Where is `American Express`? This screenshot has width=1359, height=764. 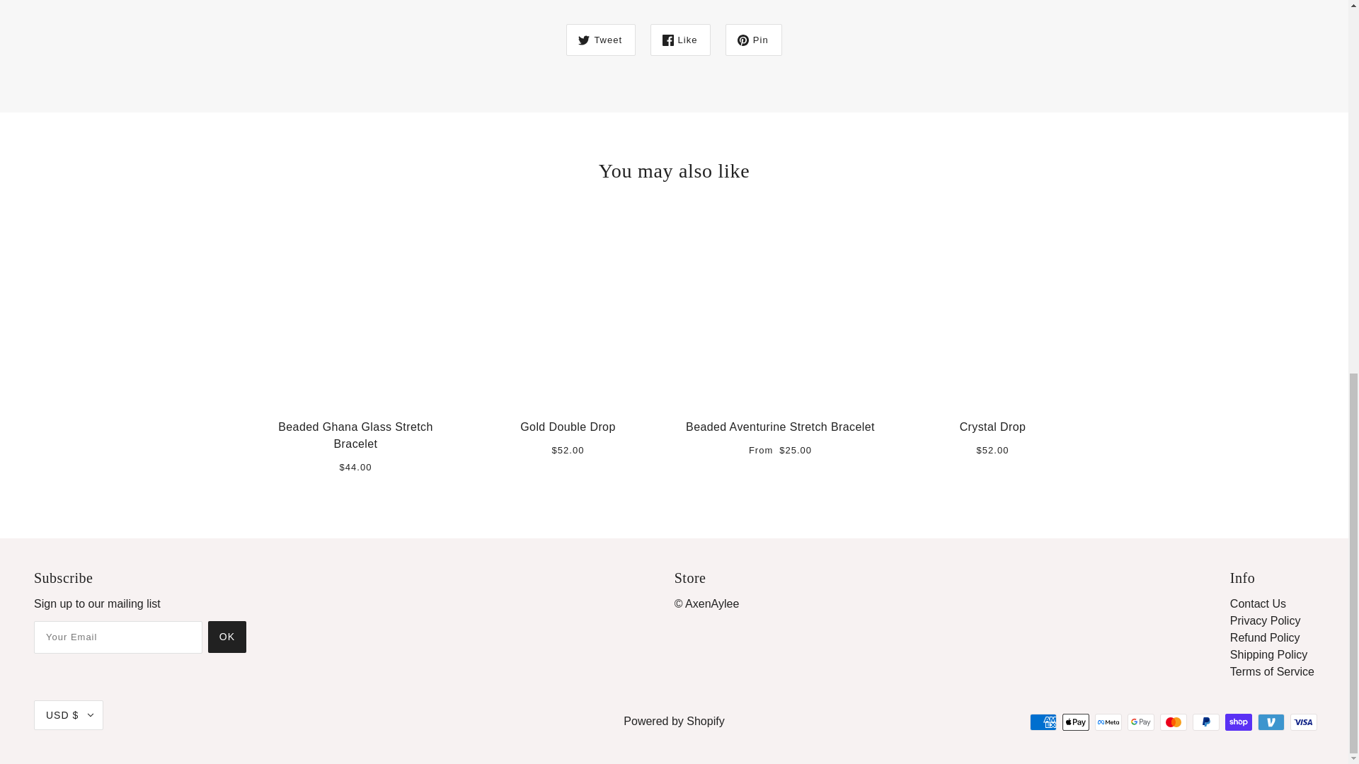
American Express is located at coordinates (1043, 722).